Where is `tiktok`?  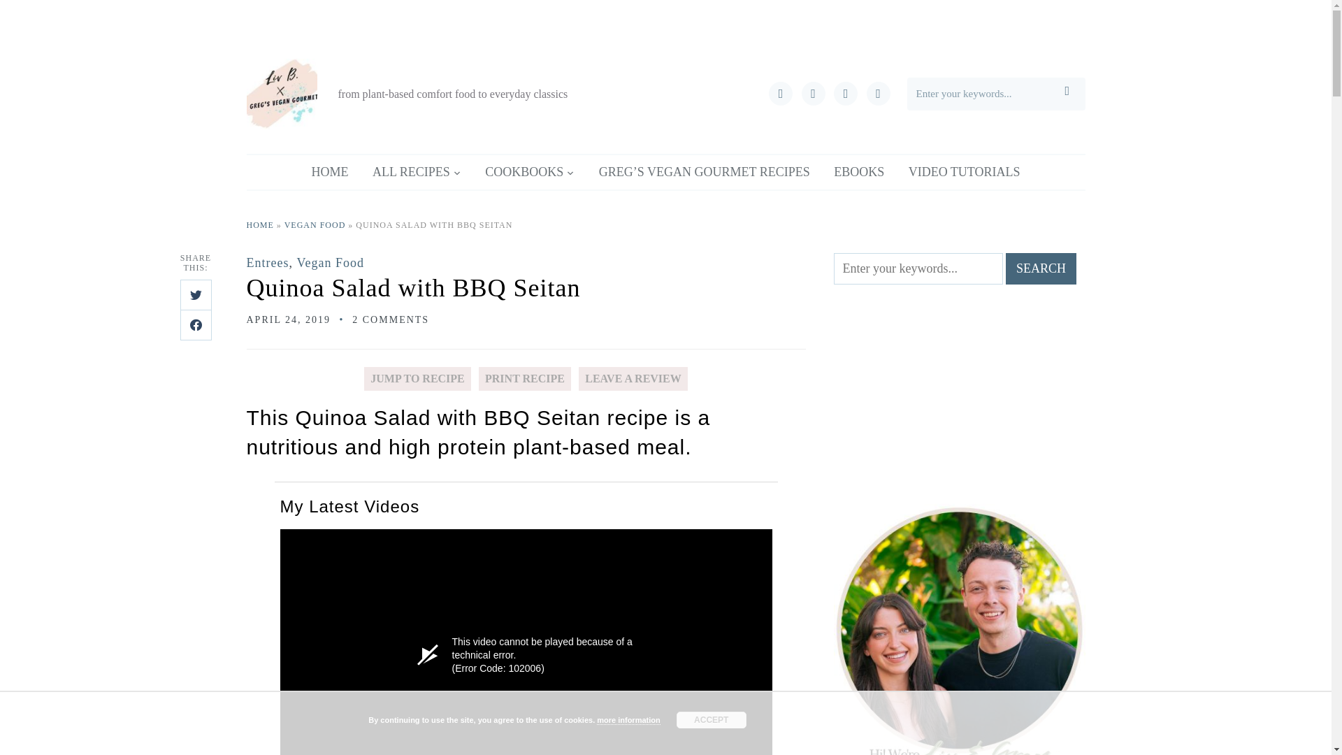
tiktok is located at coordinates (781, 92).